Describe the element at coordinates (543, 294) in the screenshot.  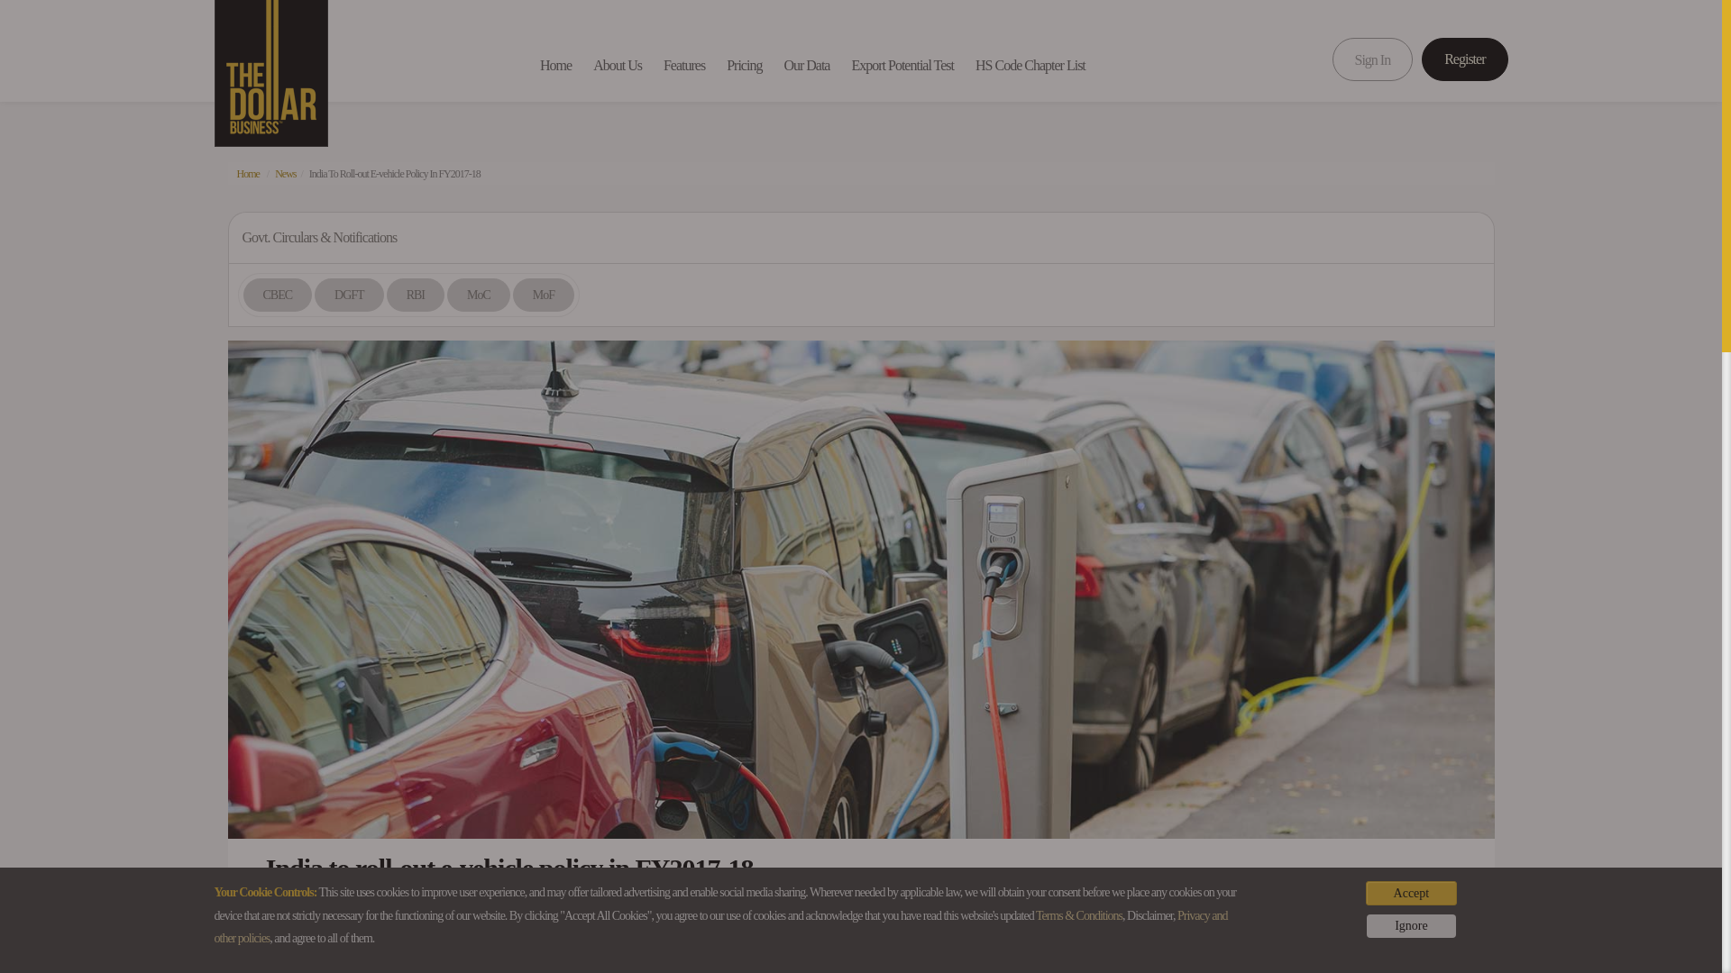
I see `MoF` at that location.